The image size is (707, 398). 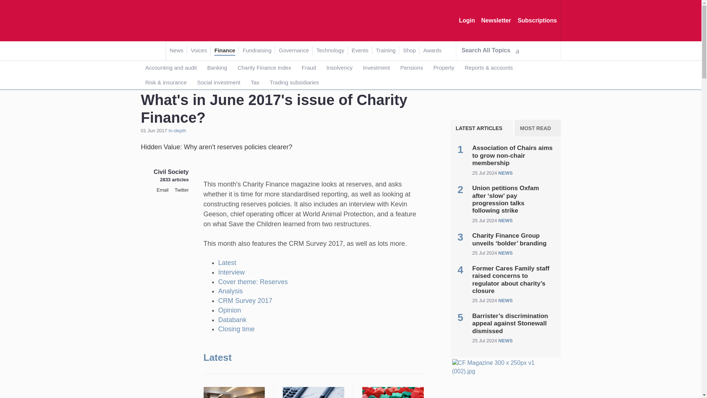 What do you see at coordinates (376, 68) in the screenshot?
I see `Investment` at bounding box center [376, 68].